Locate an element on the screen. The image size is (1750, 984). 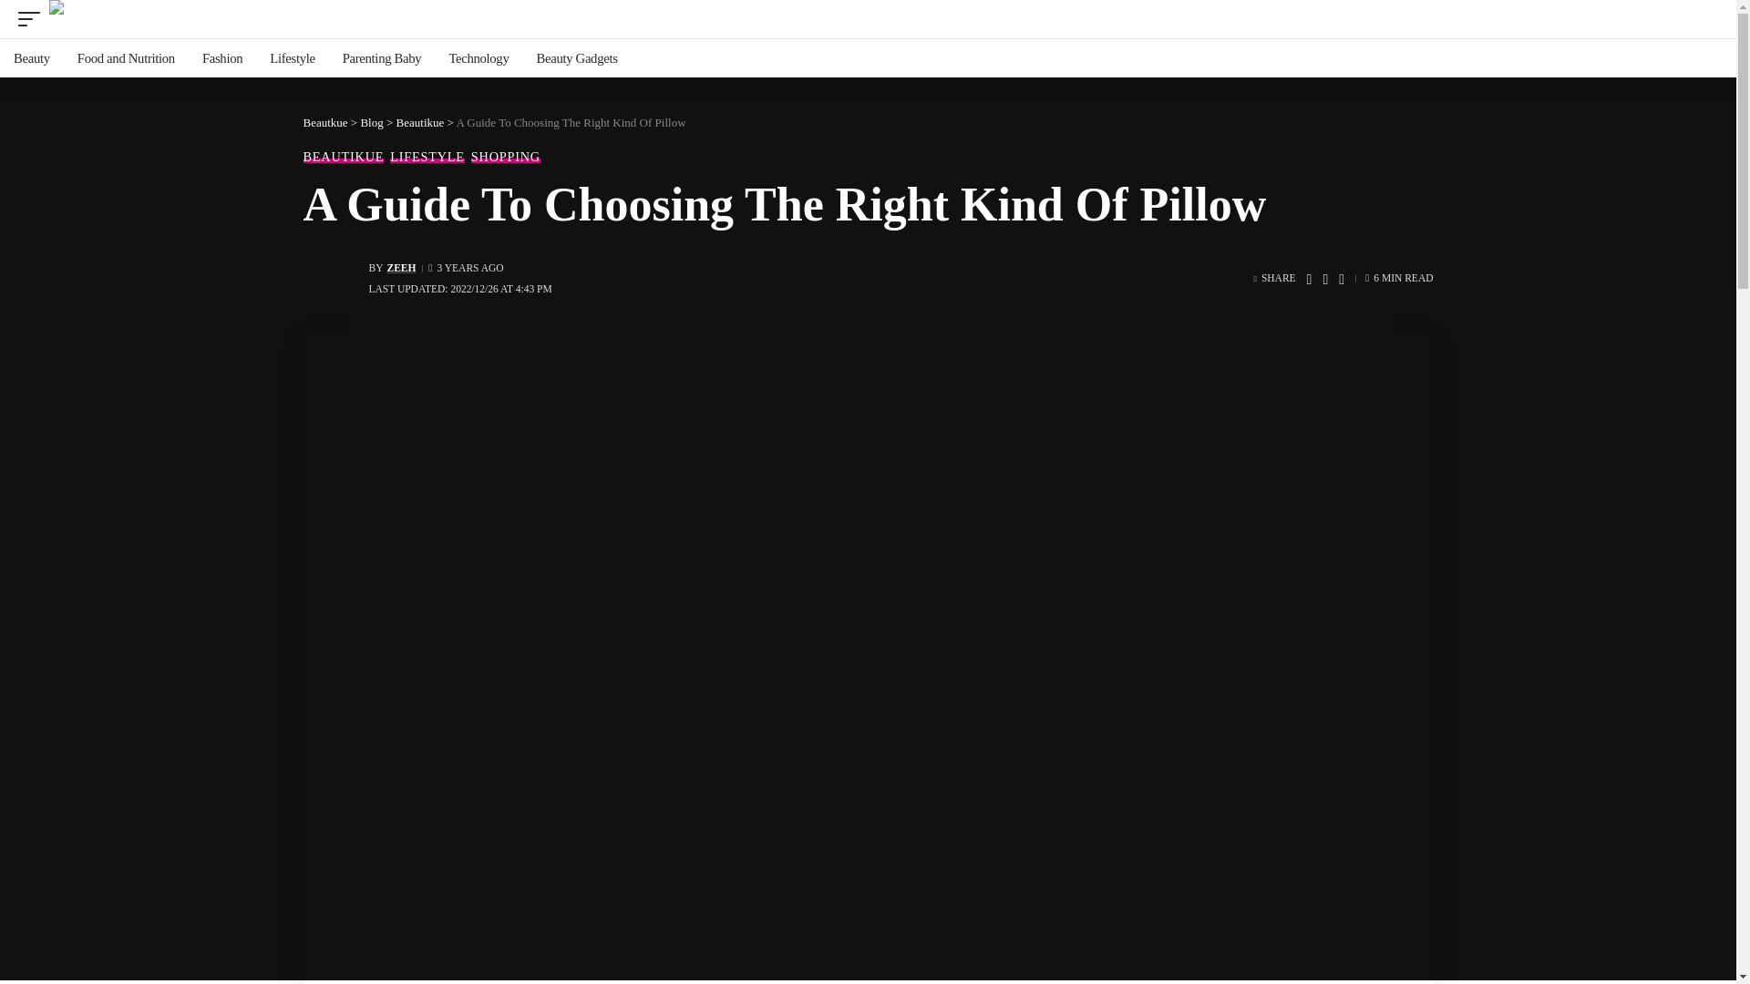
Go to Blog. is located at coordinates (372, 122).